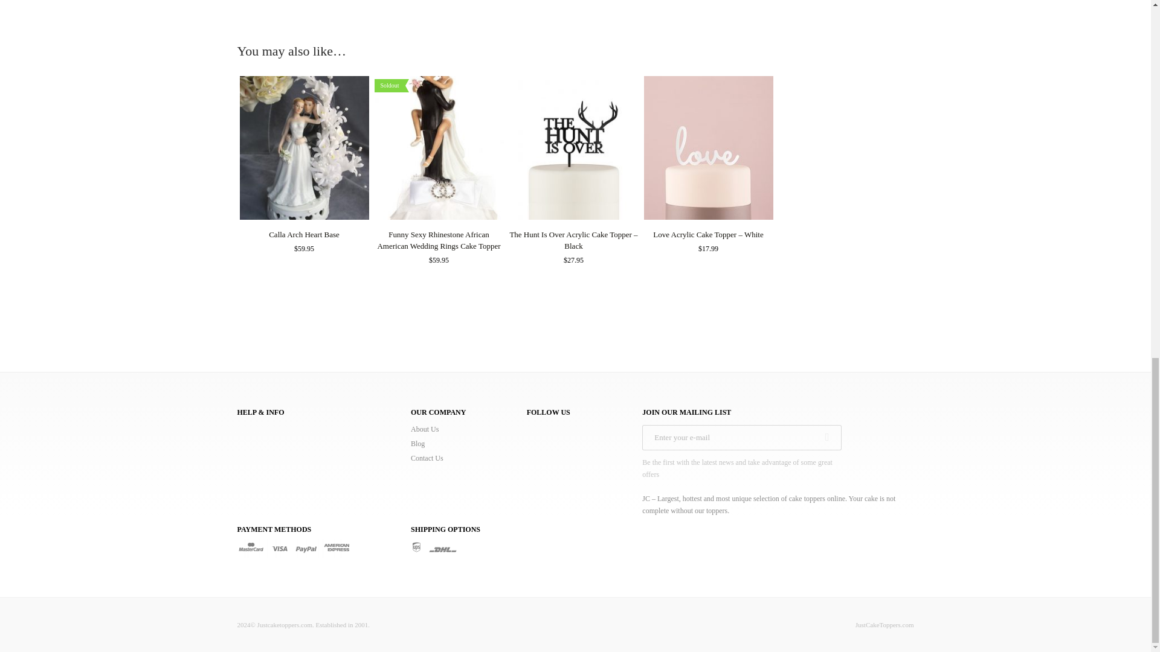 This screenshot has width=1160, height=652. Describe the element at coordinates (435, 548) in the screenshot. I see `Shipping options` at that location.